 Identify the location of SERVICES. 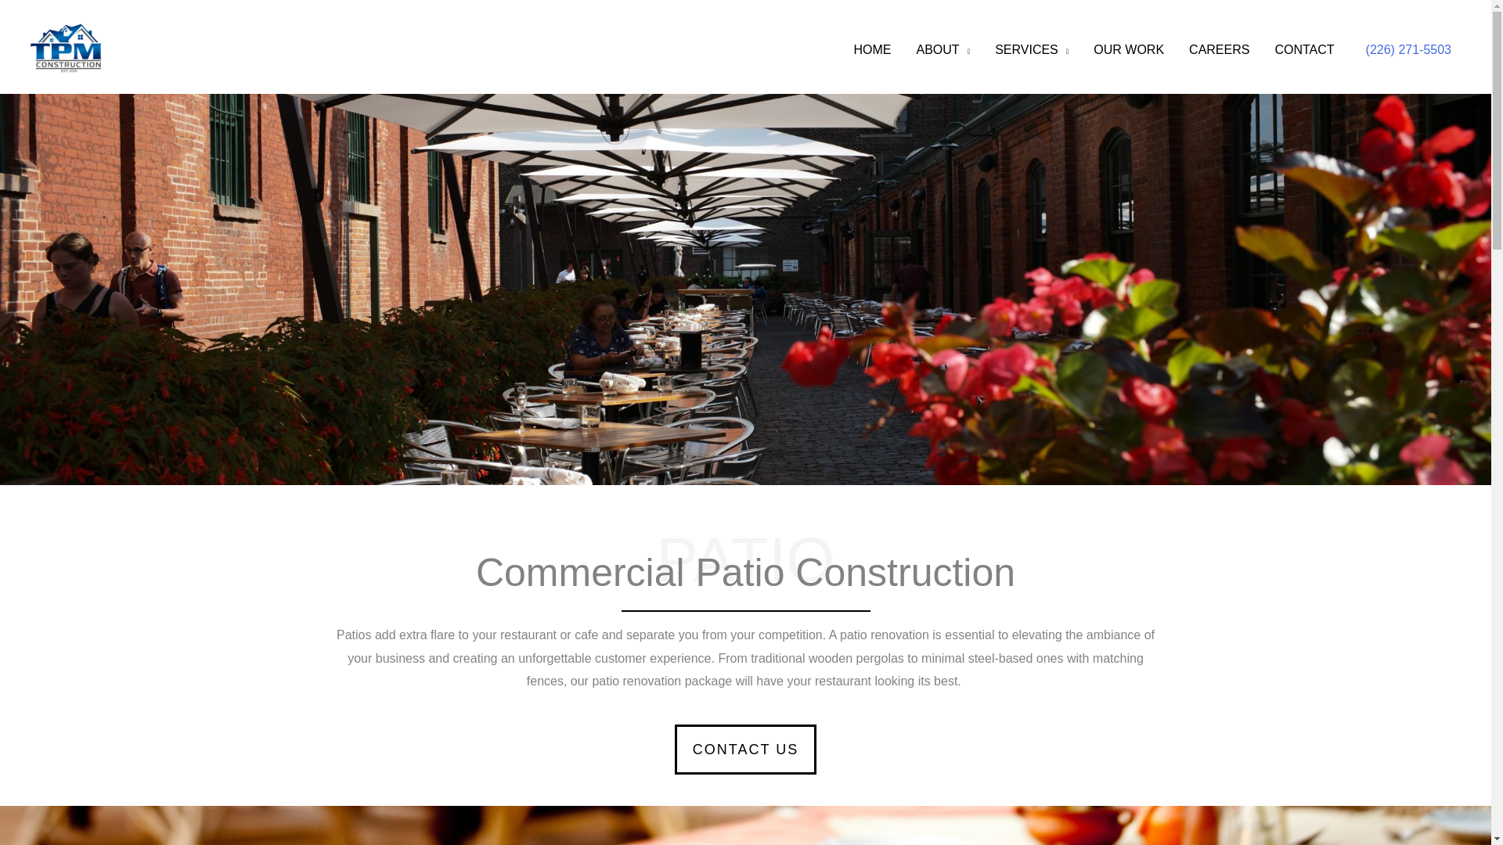
(1032, 50).